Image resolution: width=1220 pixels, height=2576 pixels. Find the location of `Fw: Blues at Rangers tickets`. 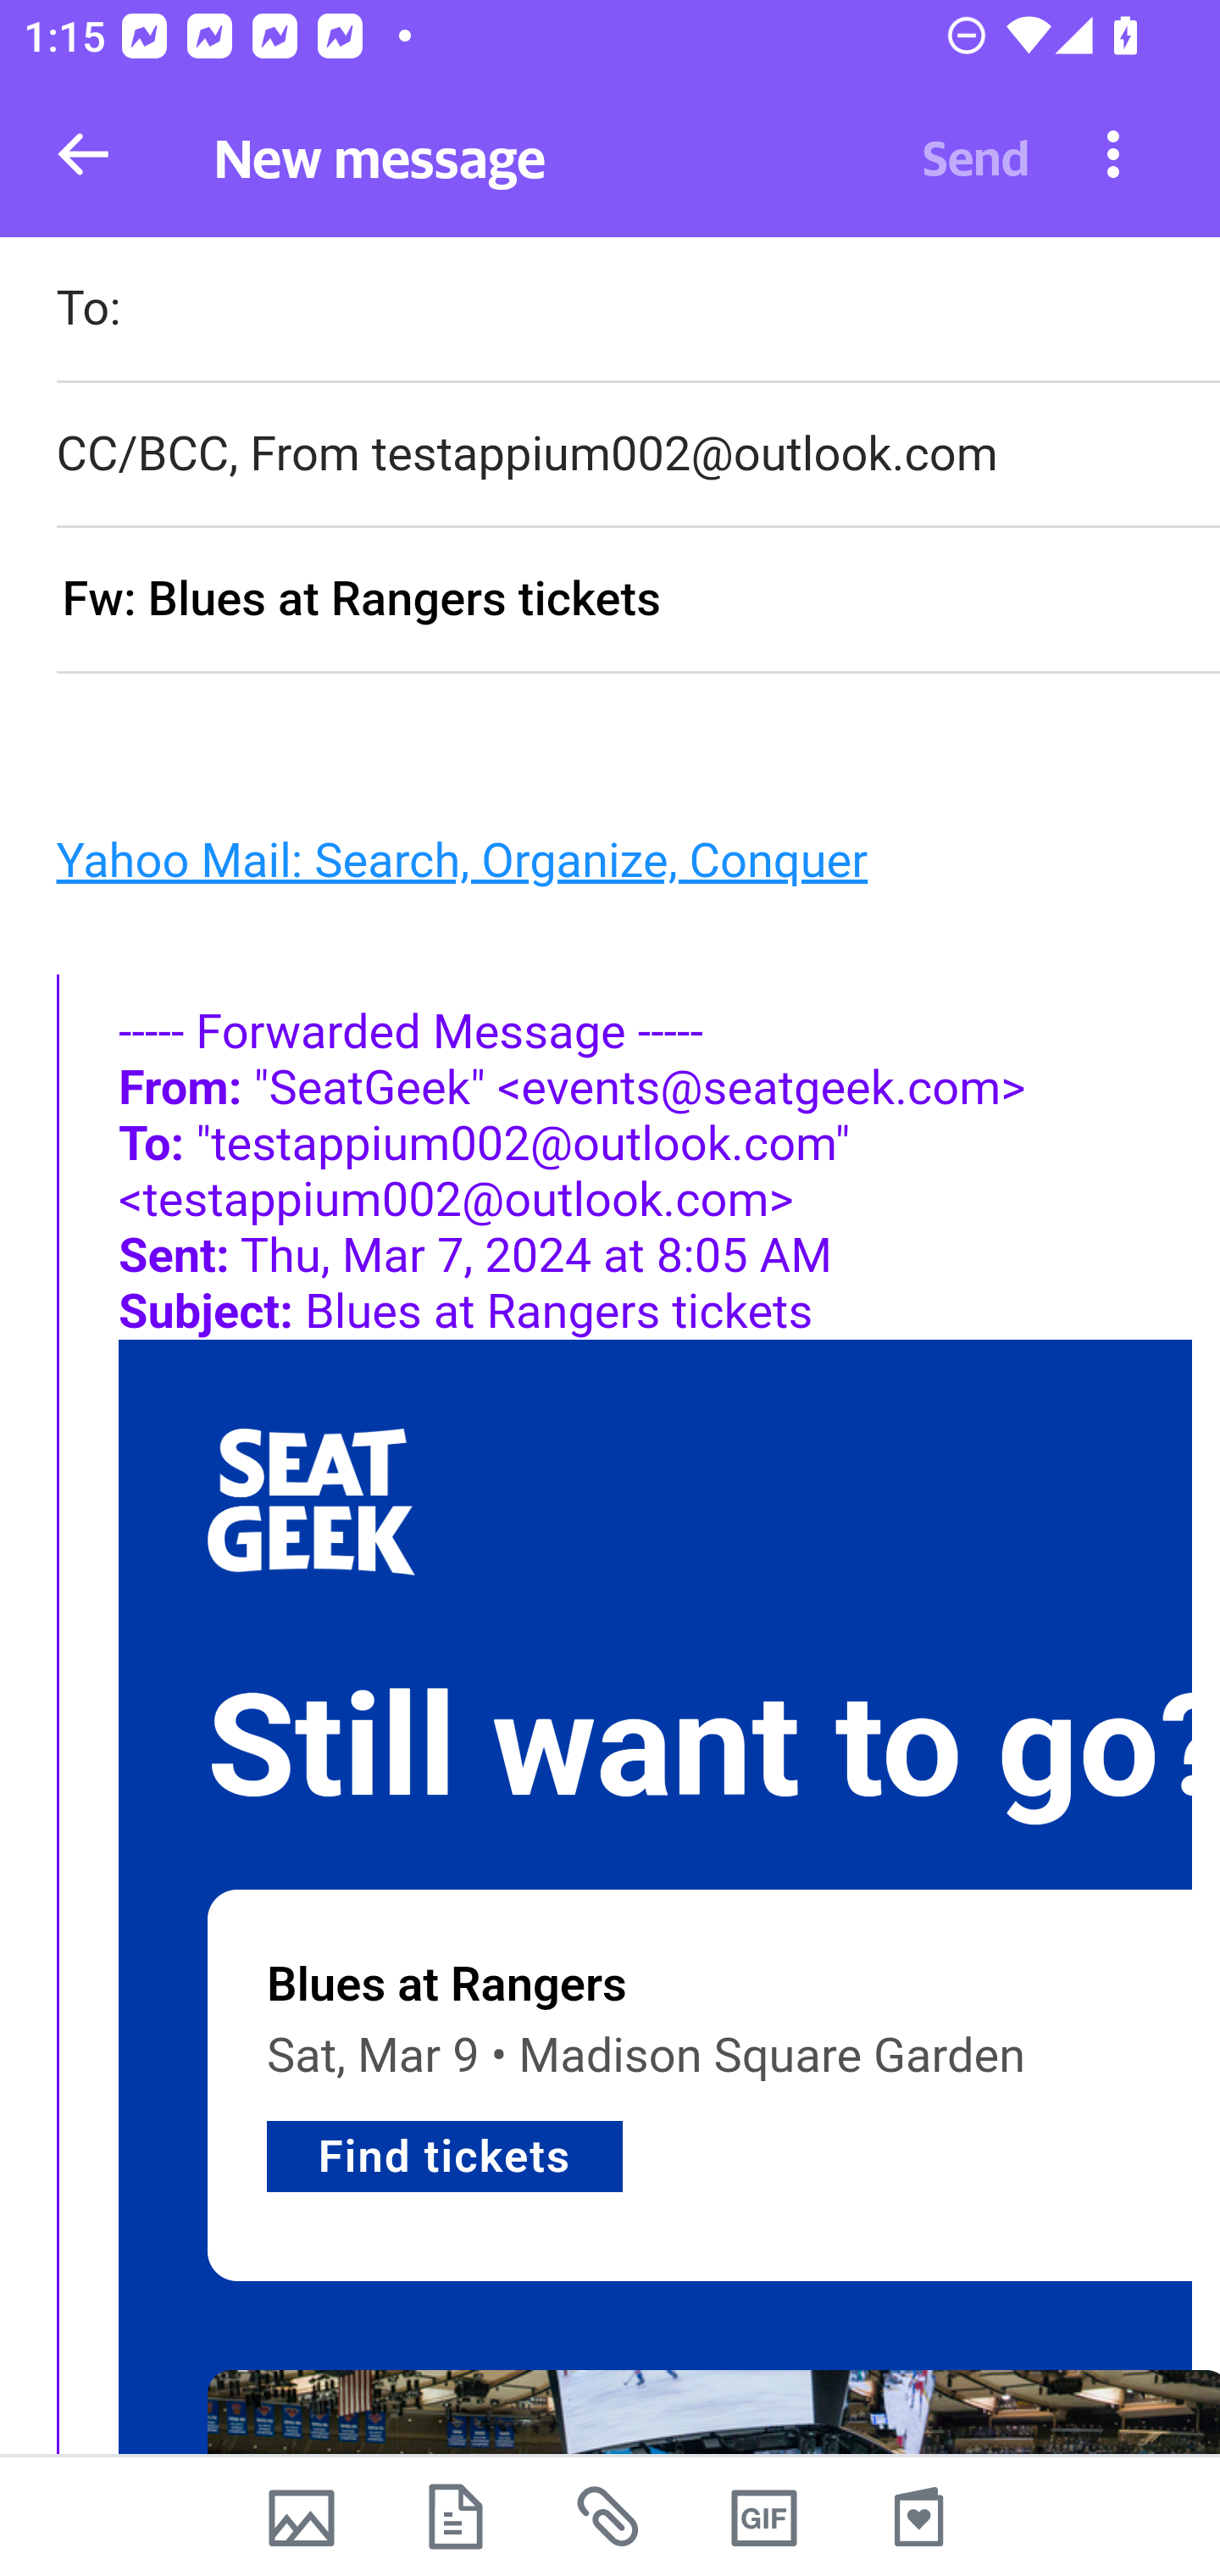

Fw: Blues at Rangers tickets is located at coordinates (637, 602).